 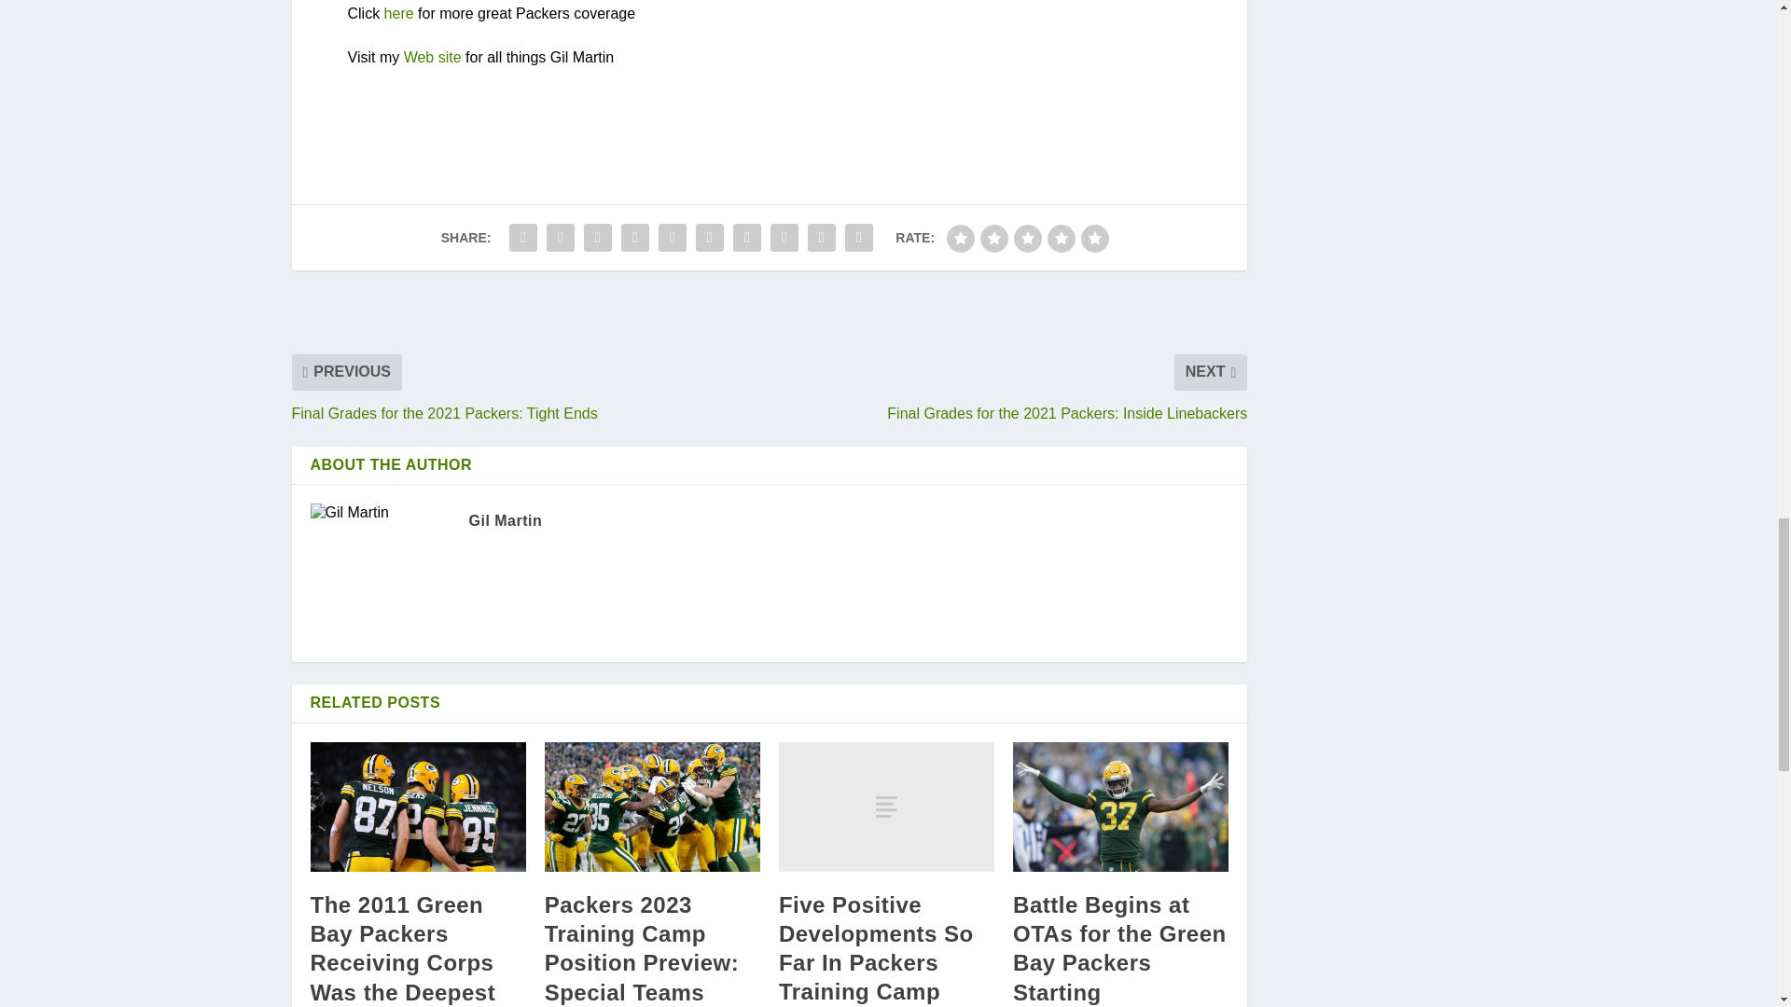 What do you see at coordinates (399, 13) in the screenshot?
I see `here` at bounding box center [399, 13].